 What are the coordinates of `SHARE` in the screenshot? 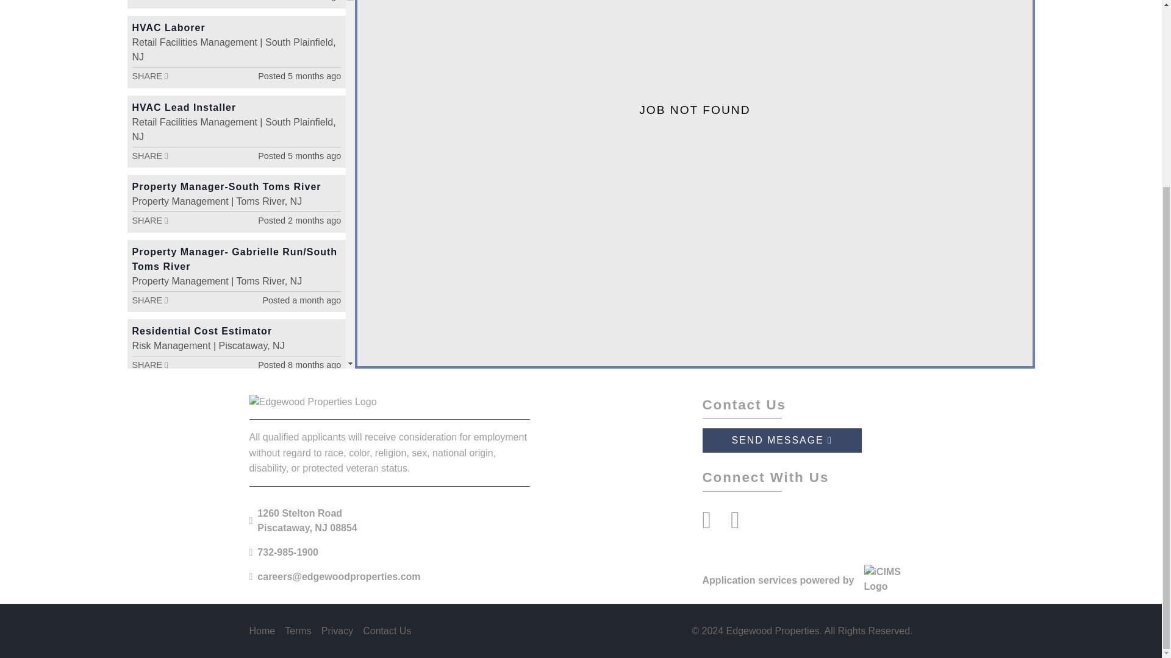 It's located at (149, 430).